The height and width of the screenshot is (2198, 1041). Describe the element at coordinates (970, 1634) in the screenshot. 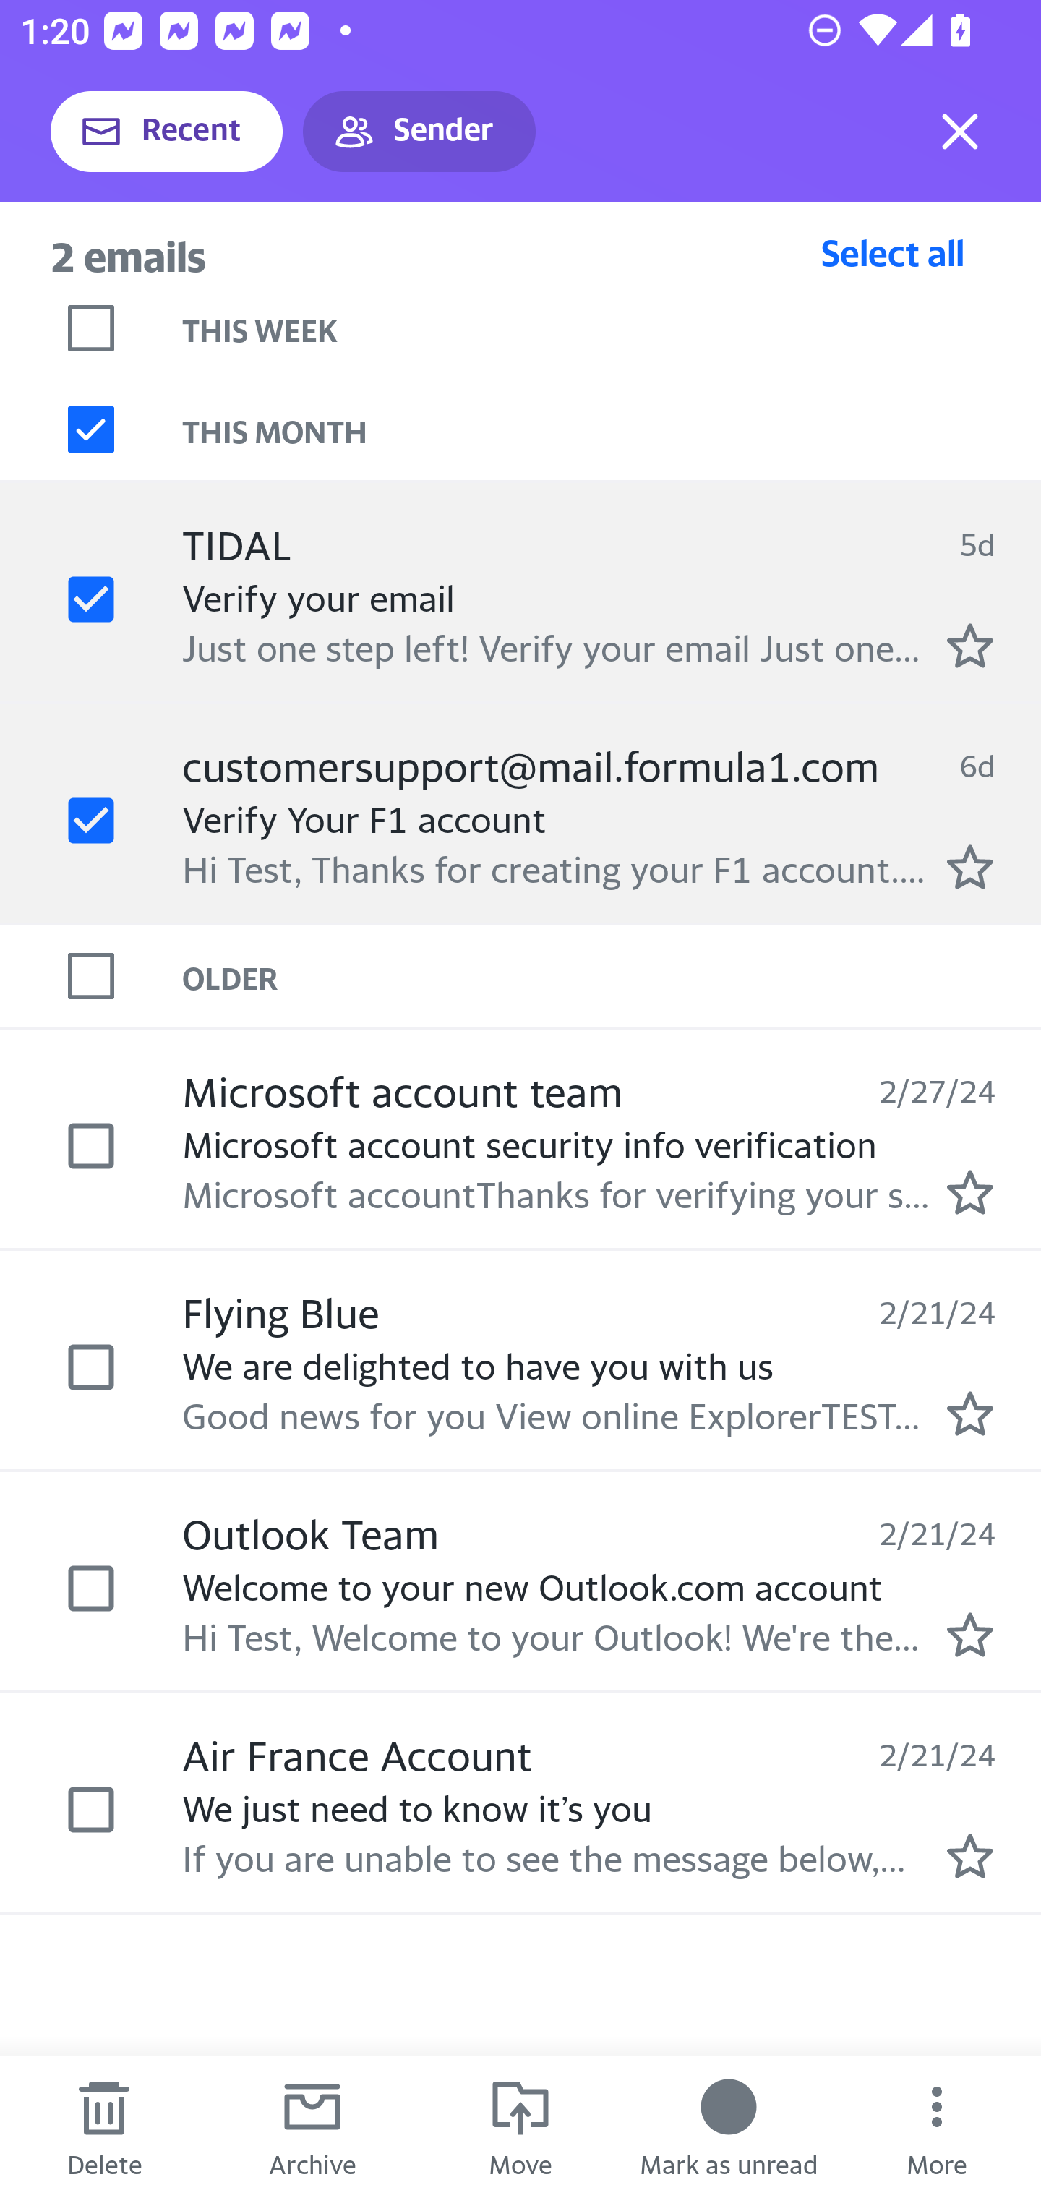

I see `Mark as starred.` at that location.